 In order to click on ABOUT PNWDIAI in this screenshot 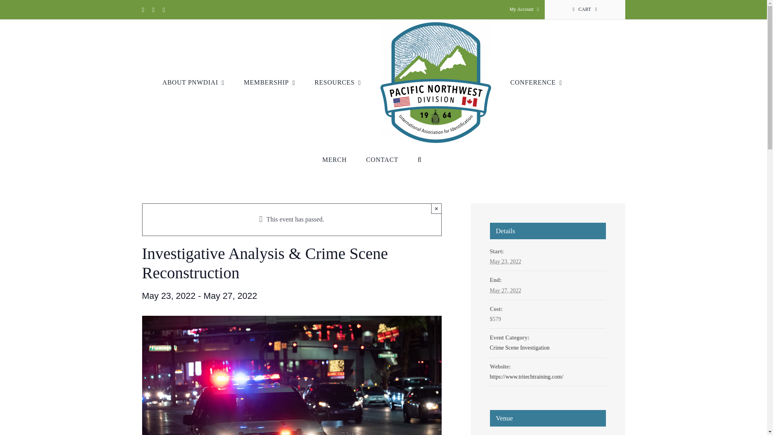, I will do `click(193, 83)`.